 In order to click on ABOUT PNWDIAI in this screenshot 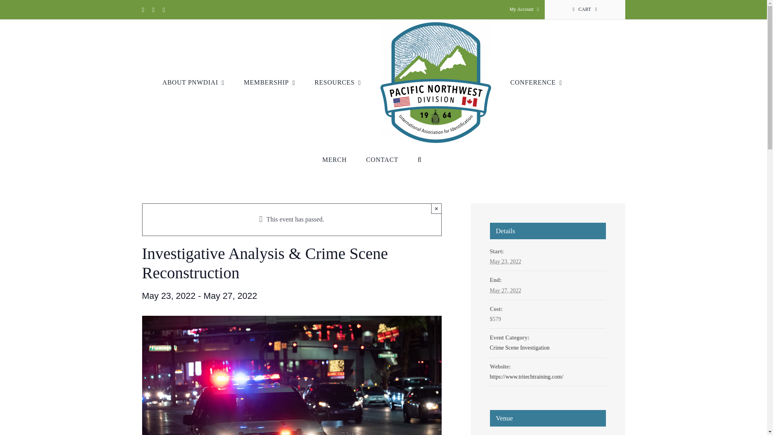, I will do `click(193, 83)`.